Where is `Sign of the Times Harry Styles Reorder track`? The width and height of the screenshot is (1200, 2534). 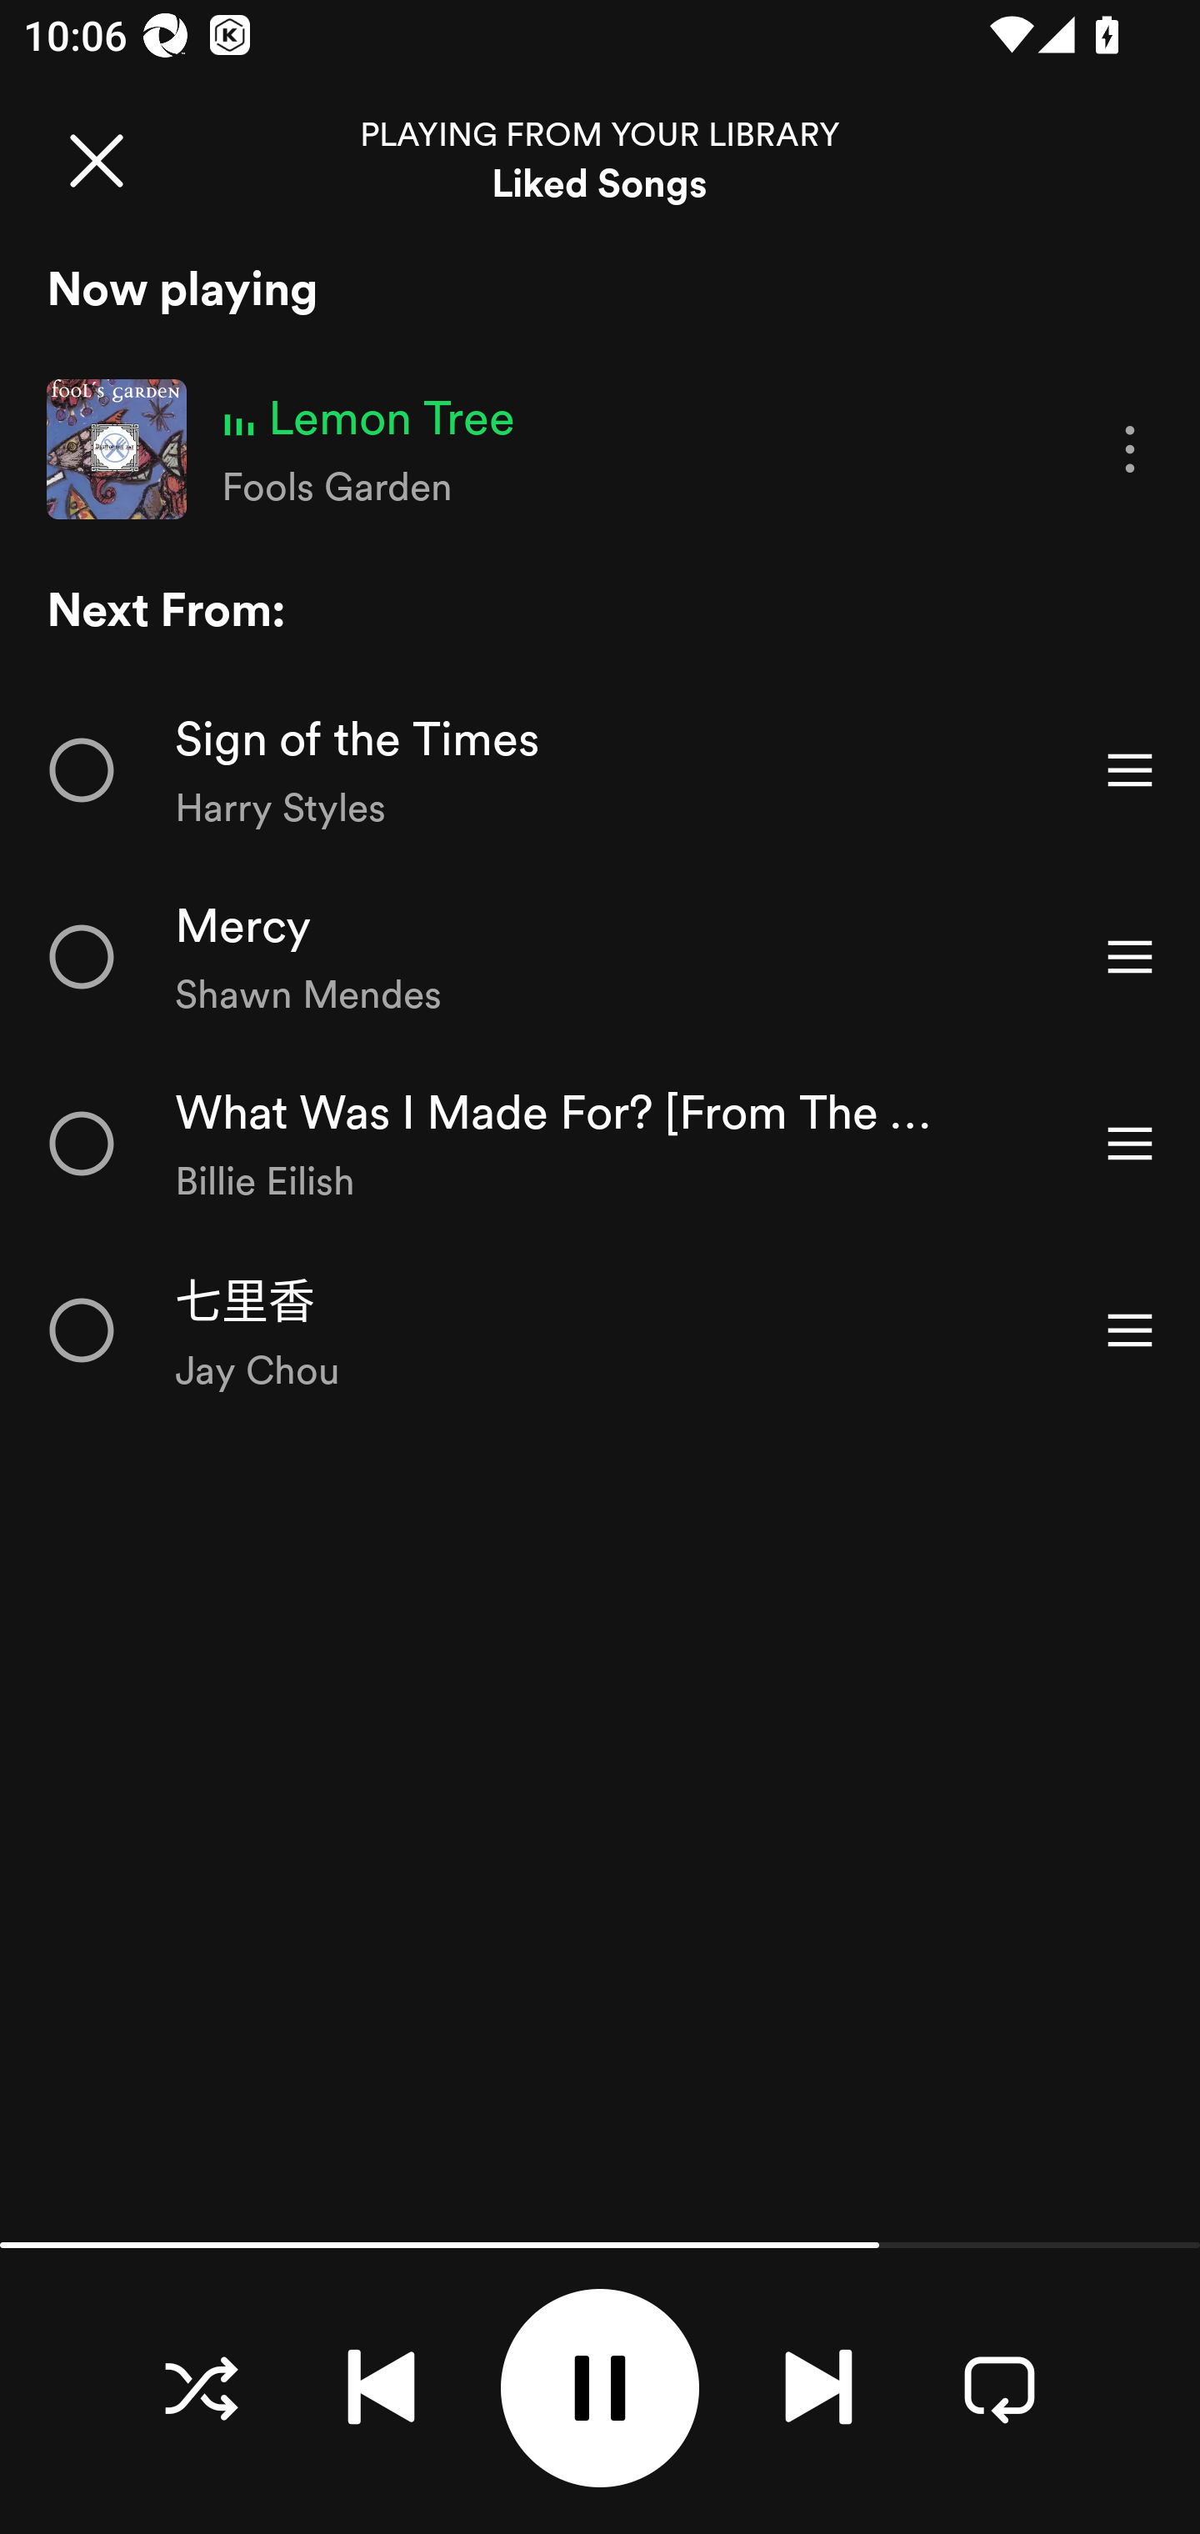
Sign of the Times Harry Styles Reorder track is located at coordinates (600, 770).